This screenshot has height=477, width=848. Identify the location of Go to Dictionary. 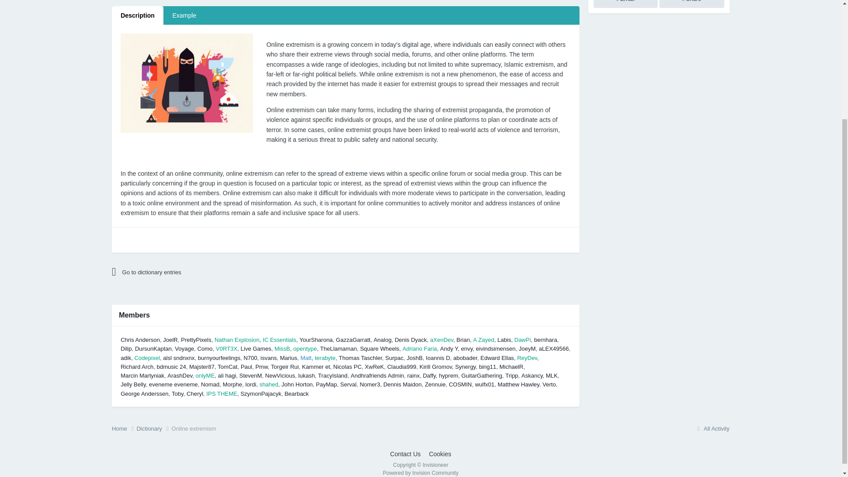
(189, 272).